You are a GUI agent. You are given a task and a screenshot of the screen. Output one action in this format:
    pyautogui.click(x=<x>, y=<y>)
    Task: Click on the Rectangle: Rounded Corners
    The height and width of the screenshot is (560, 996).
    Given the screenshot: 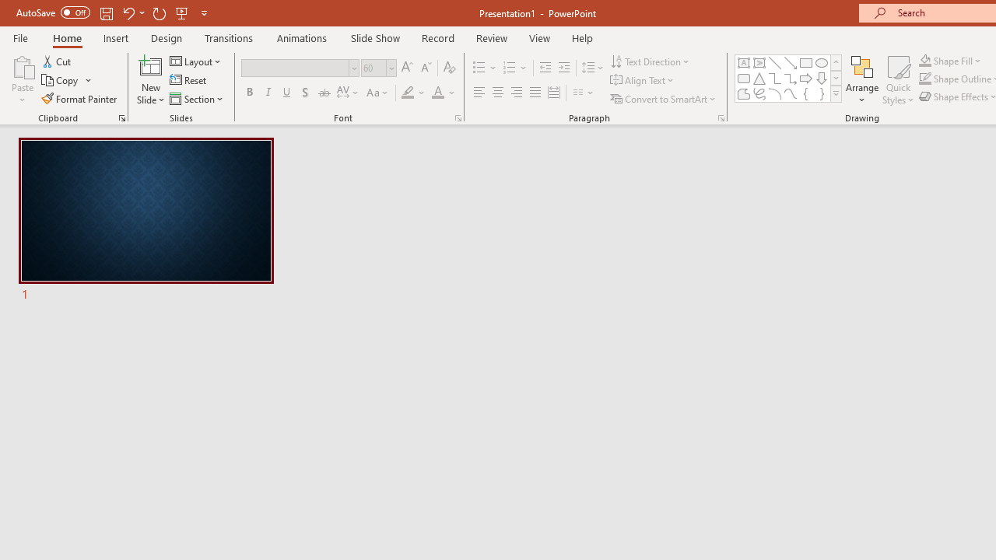 What is the action you would take?
    pyautogui.click(x=744, y=78)
    